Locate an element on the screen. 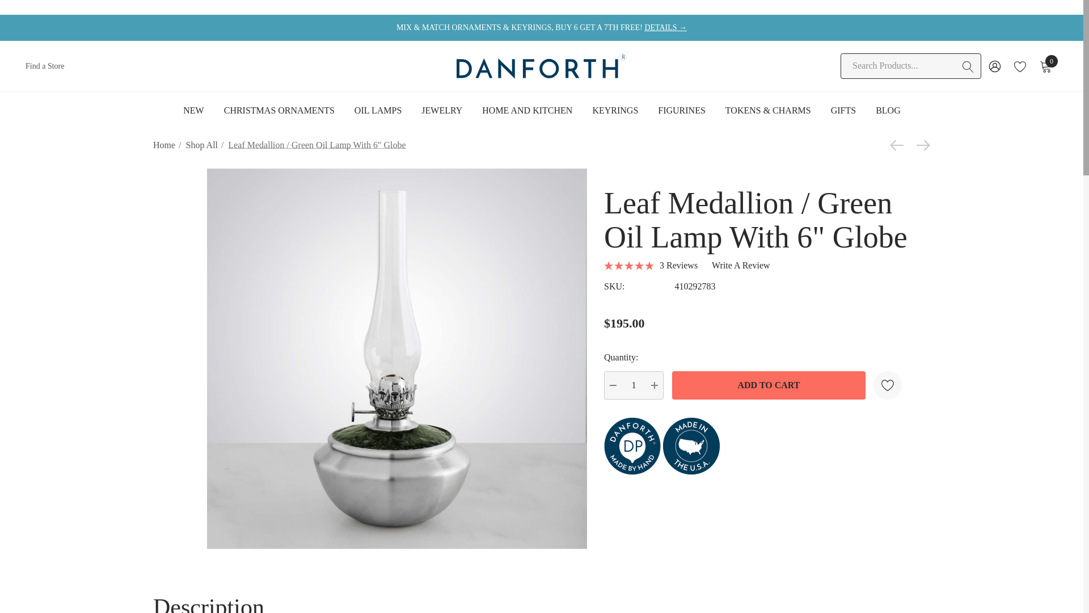 This screenshot has width=1089, height=613. 1 is located at coordinates (634, 385).